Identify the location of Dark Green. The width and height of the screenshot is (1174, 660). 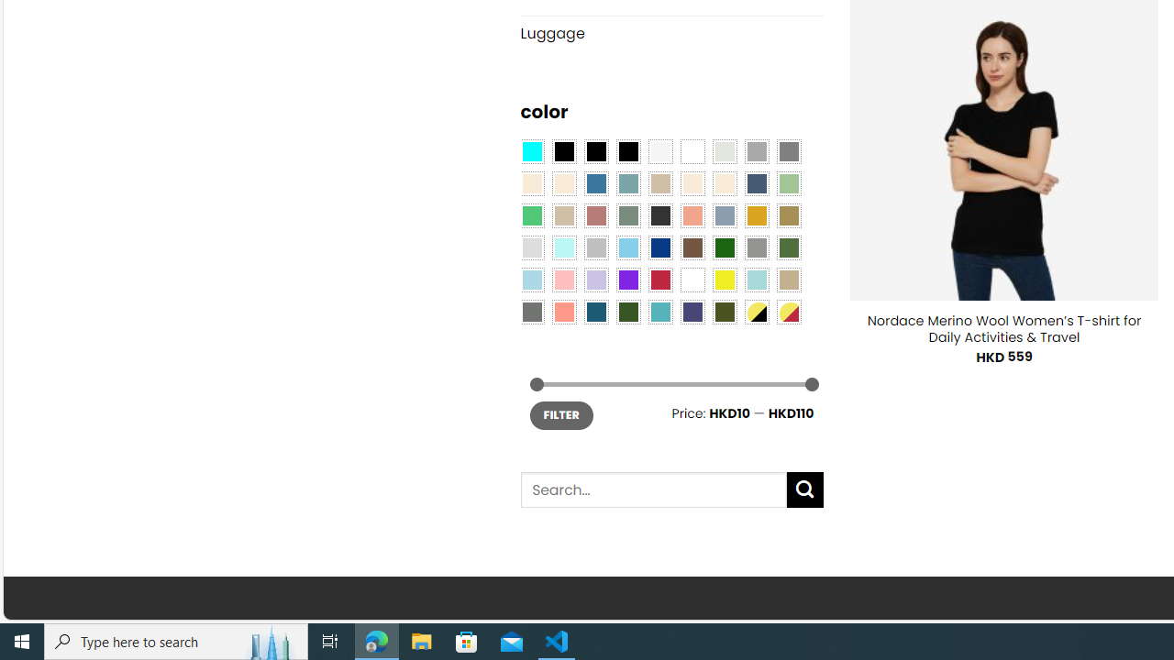
(724, 247).